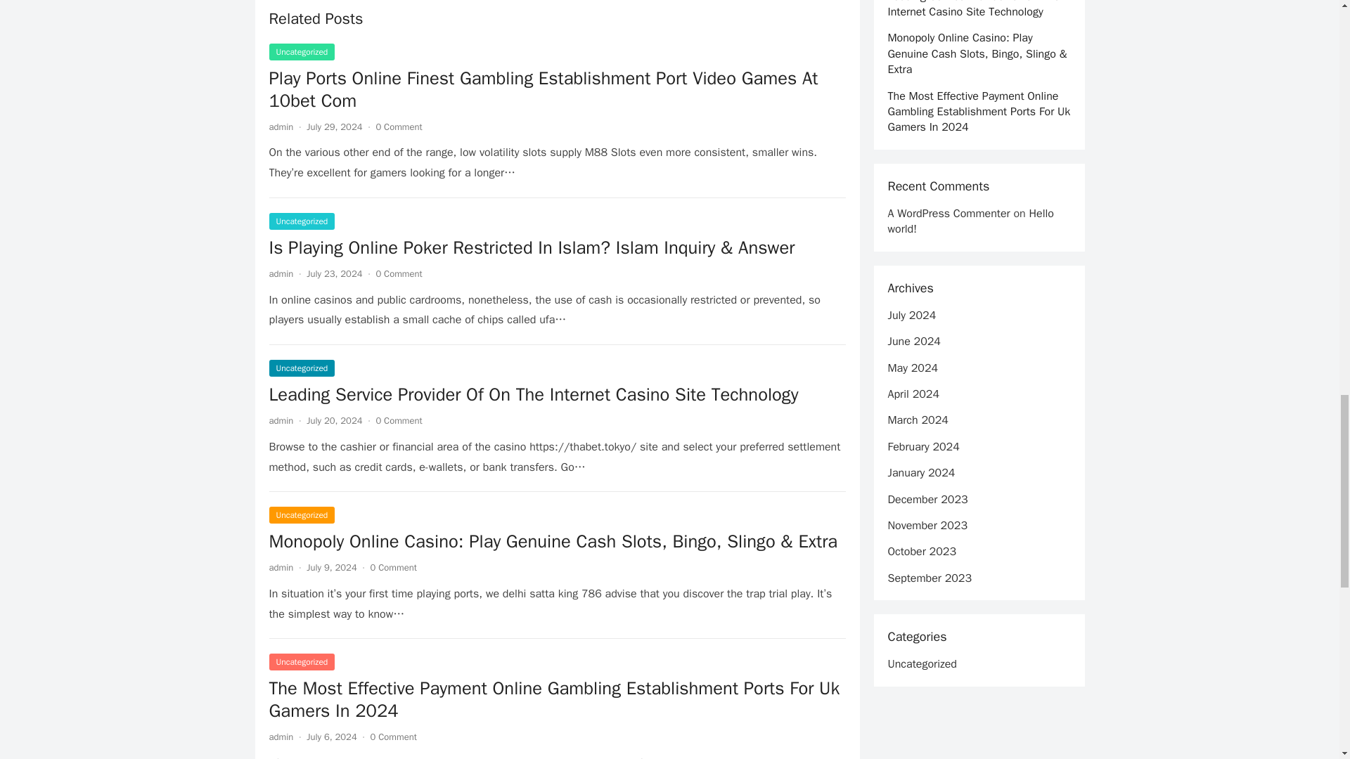 This screenshot has height=759, width=1350. I want to click on 0 Comment, so click(398, 420).